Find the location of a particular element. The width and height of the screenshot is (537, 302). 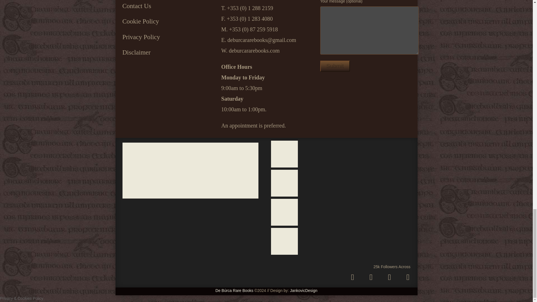

Follow on Youtube is located at coordinates (408, 277).